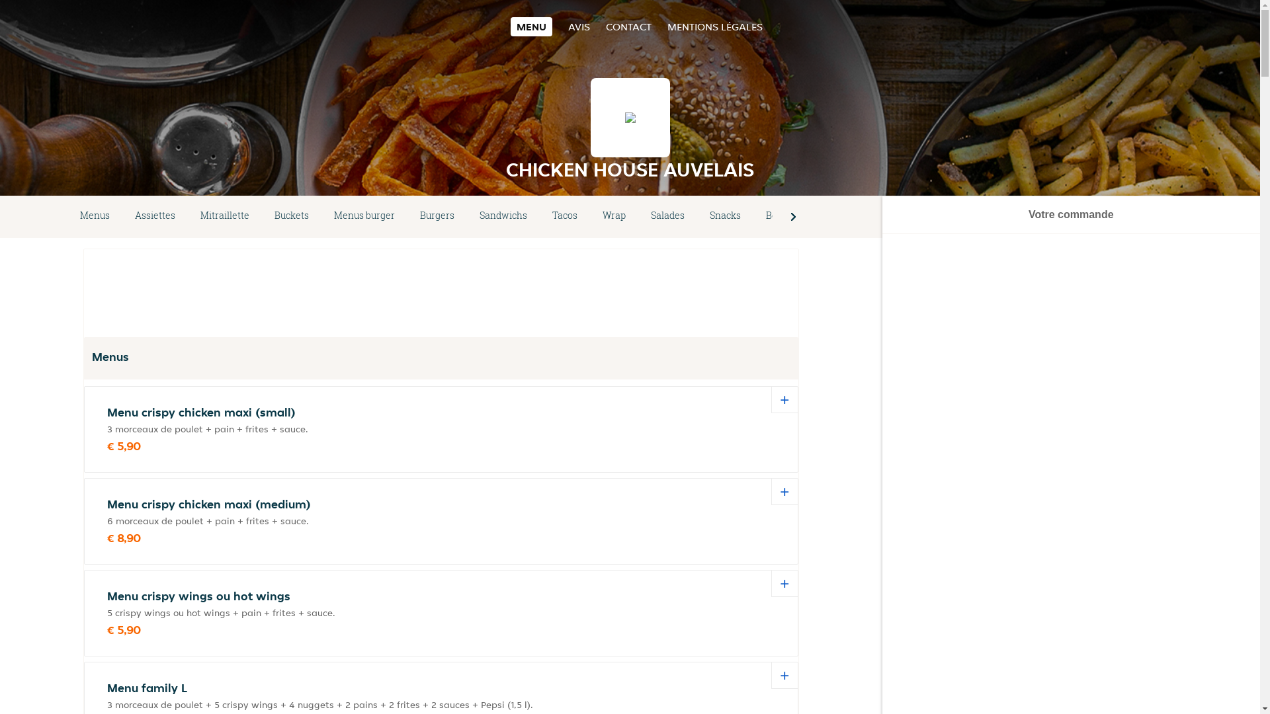 This screenshot has height=714, width=1270. Describe the element at coordinates (667, 217) in the screenshot. I see `Salades` at that location.